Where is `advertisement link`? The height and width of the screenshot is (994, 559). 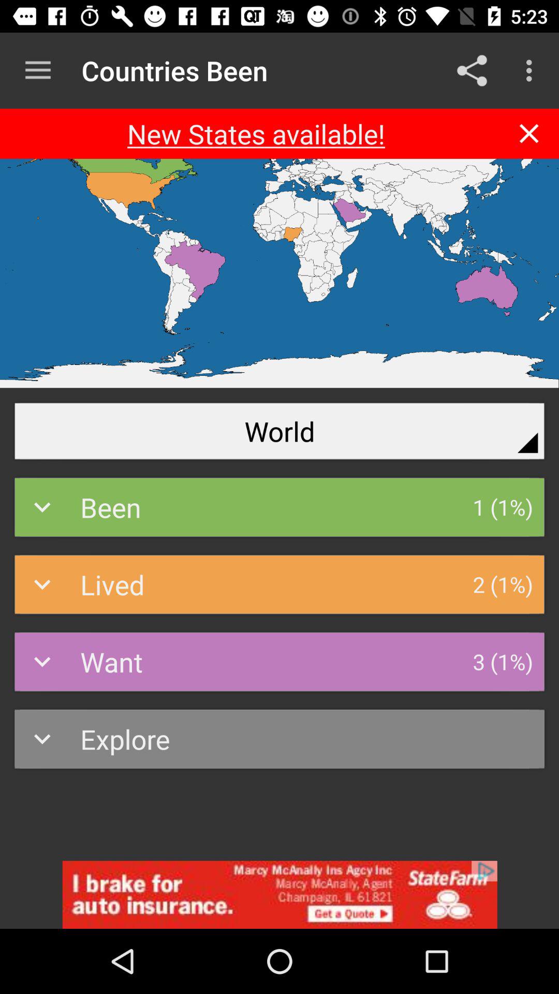 advertisement link is located at coordinates (279, 895).